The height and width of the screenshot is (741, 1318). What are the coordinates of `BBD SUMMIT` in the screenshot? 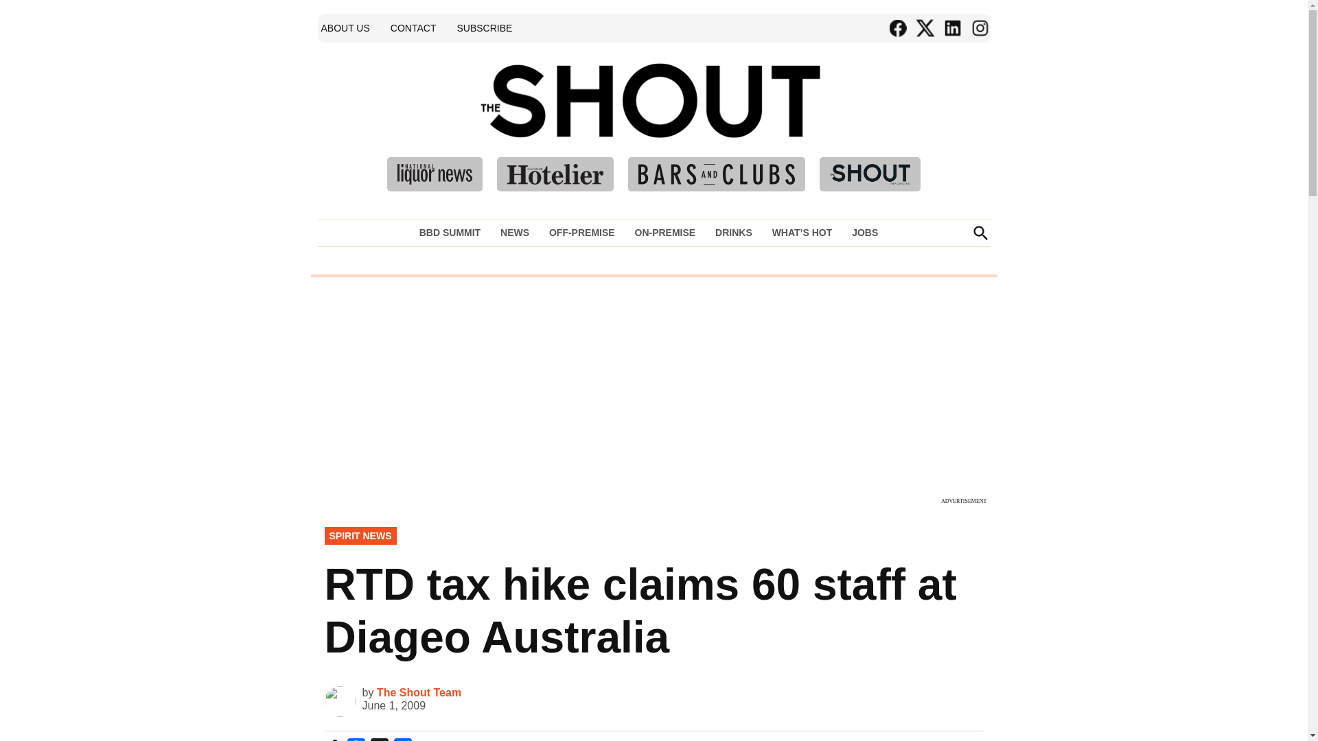 It's located at (453, 233).